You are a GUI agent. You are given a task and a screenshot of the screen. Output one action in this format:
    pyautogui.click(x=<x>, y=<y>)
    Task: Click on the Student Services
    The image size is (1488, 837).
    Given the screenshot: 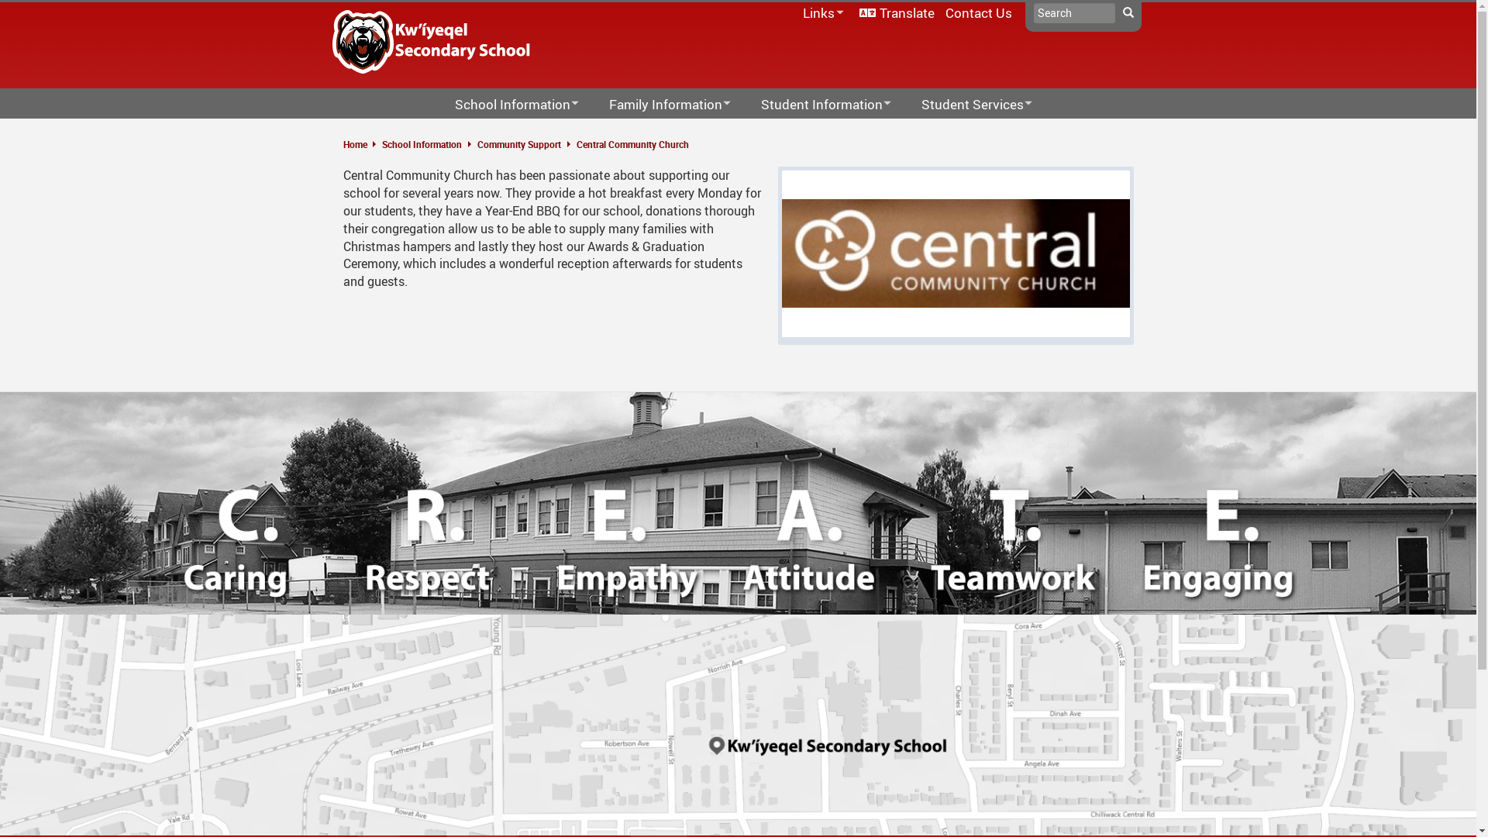 What is the action you would take?
    pyautogui.click(x=1001, y=133)
    